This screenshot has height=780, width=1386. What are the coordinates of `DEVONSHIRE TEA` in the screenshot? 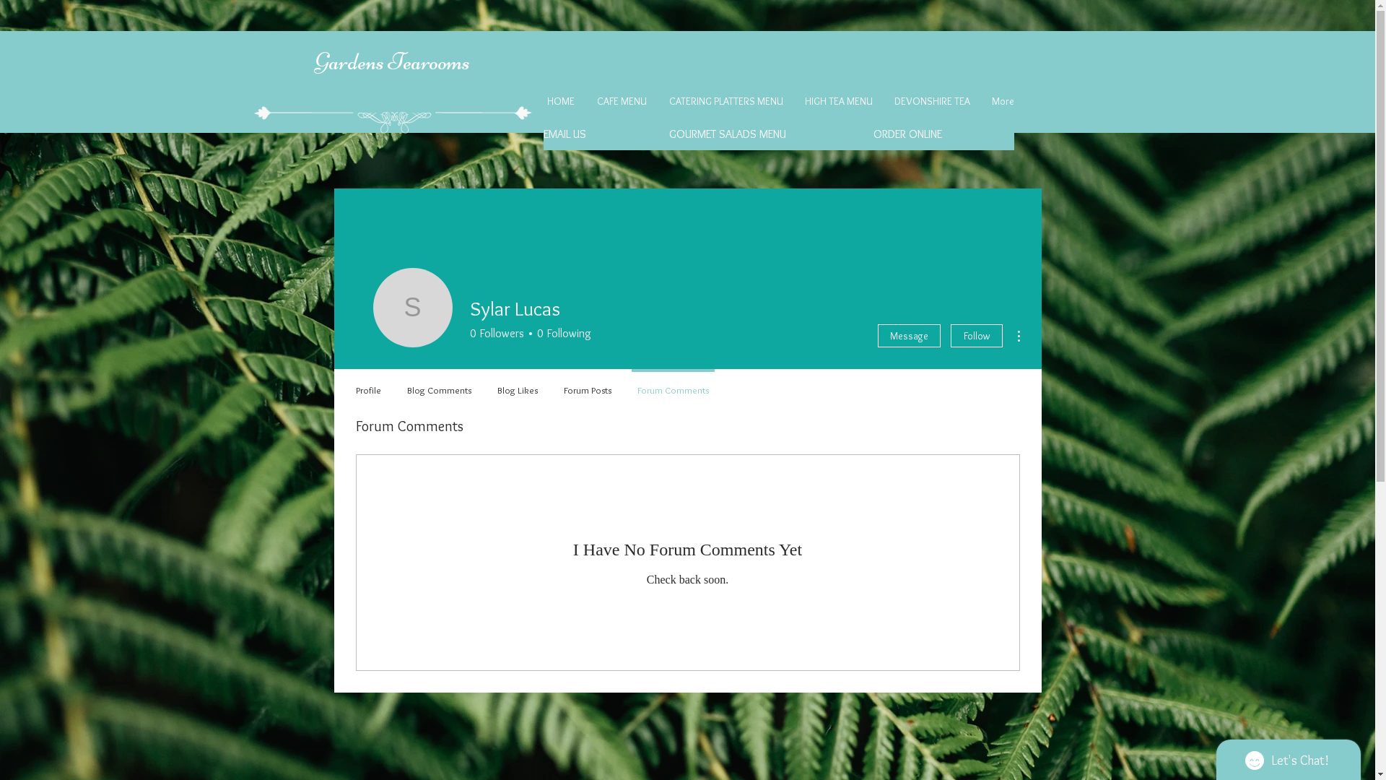 It's located at (936, 101).